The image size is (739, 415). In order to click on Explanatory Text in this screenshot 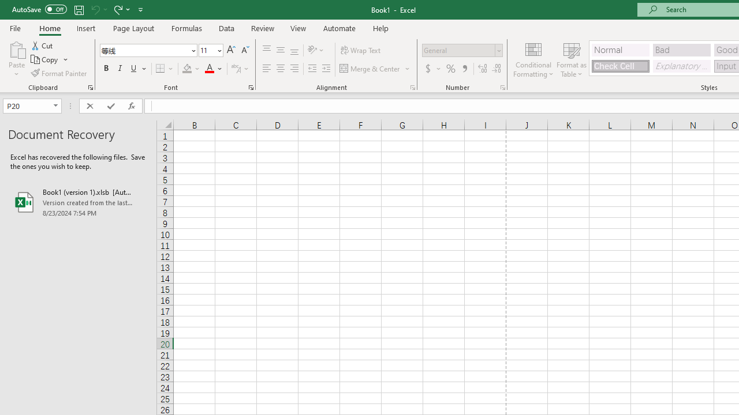, I will do `click(681, 66)`.